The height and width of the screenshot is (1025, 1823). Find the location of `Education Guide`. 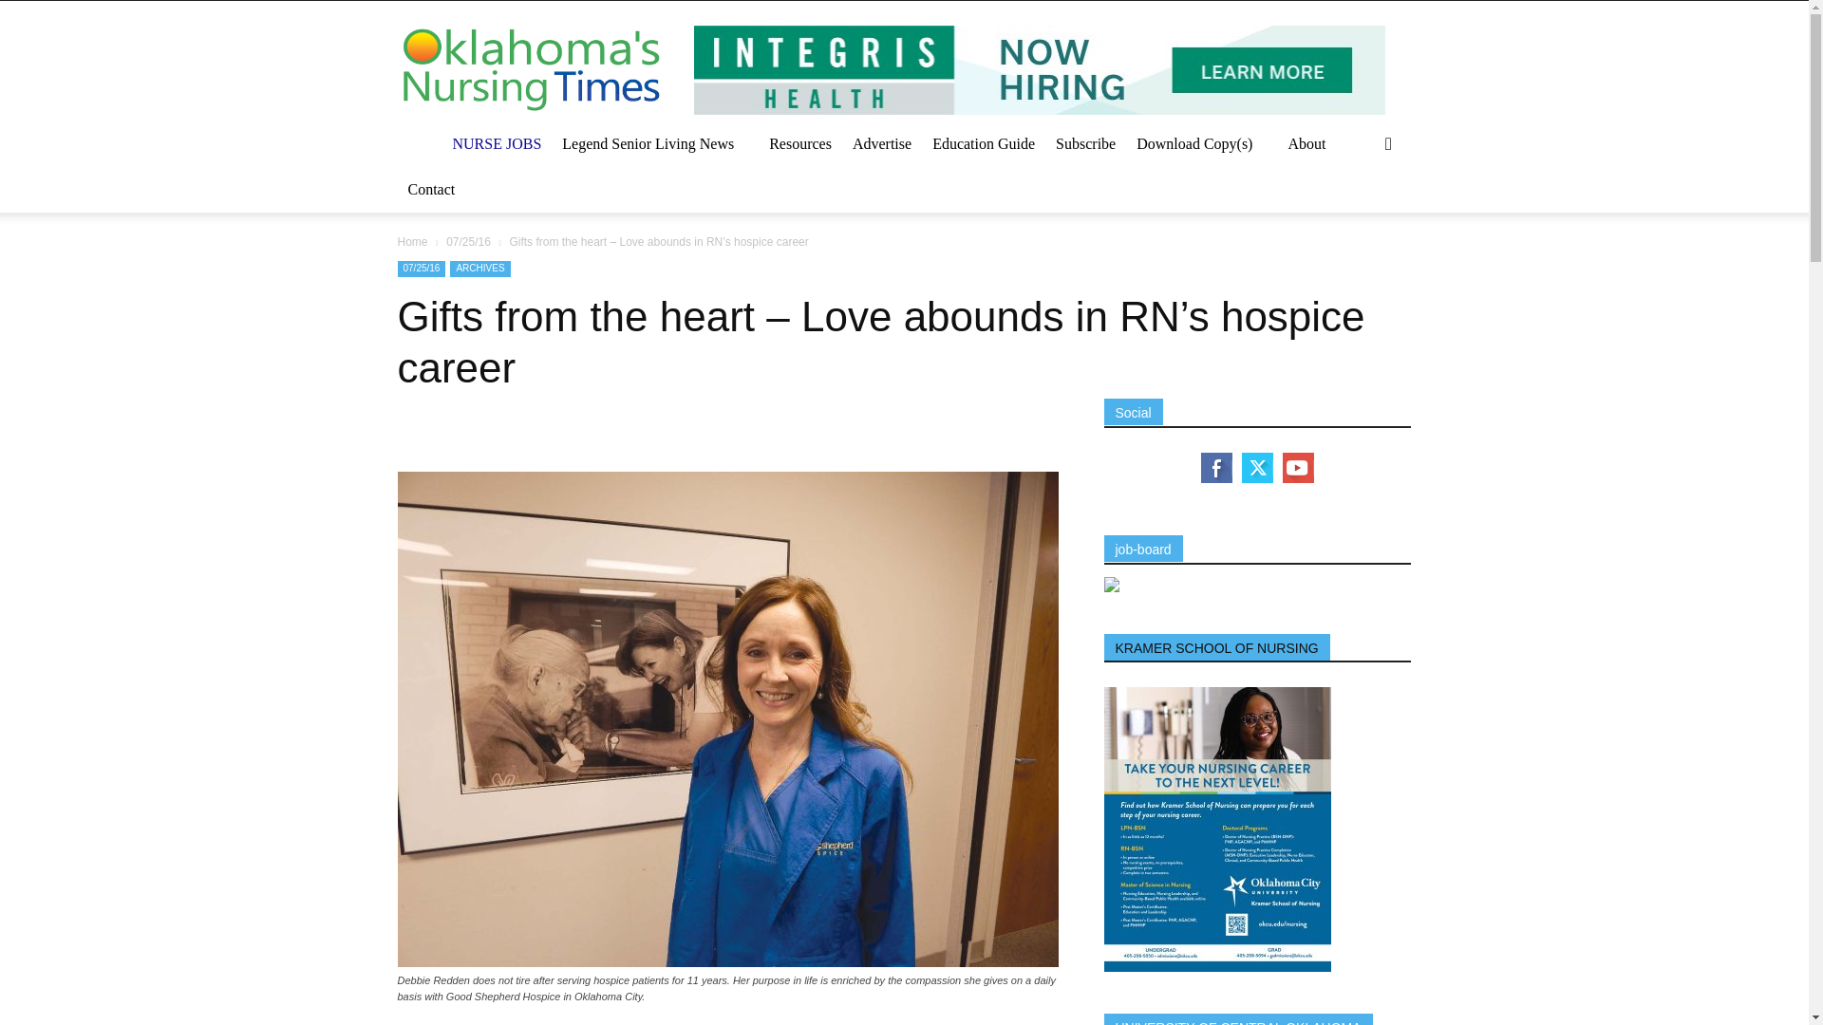

Education Guide is located at coordinates (984, 144).